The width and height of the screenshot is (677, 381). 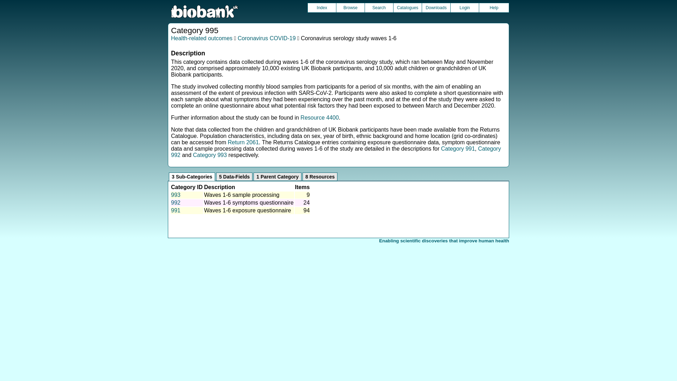 I want to click on Coronavirus COVID-19, so click(x=267, y=38).